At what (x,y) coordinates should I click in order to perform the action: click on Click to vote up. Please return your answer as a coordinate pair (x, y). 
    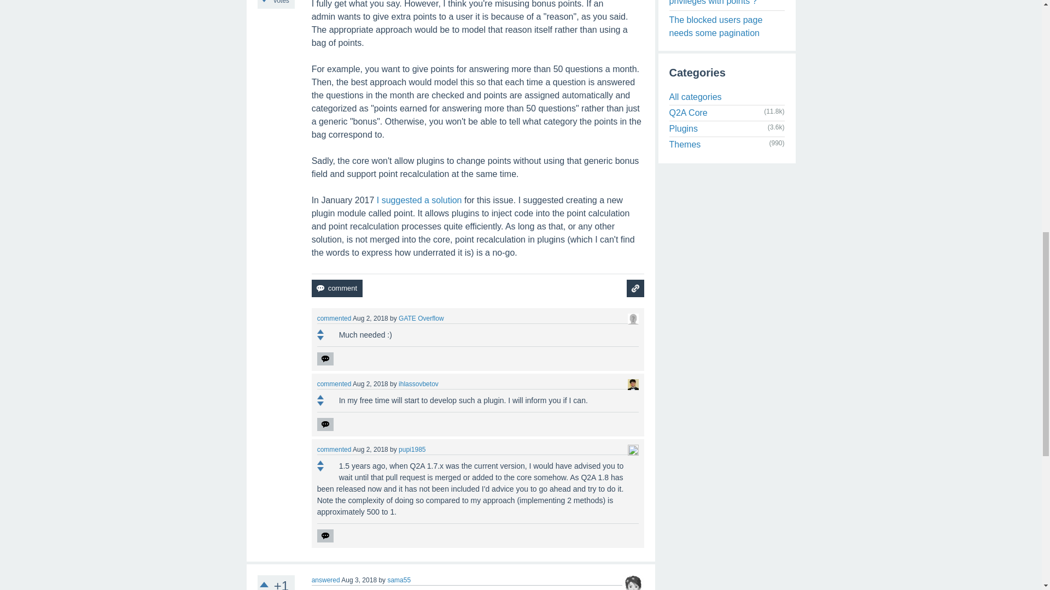
    Looking at the image, I should click on (320, 331).